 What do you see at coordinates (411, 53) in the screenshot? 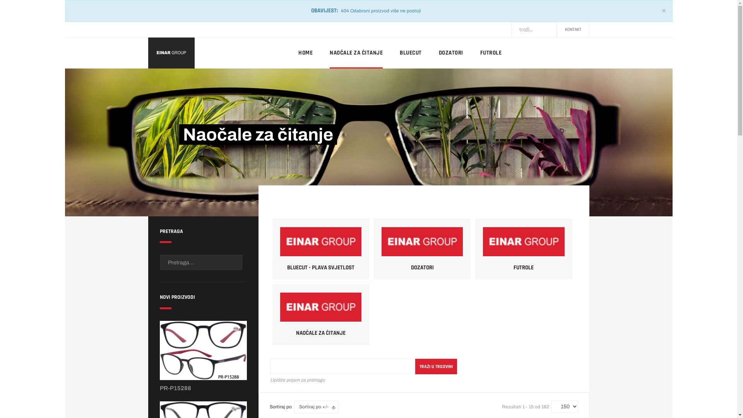
I see `BLUECUT` at bounding box center [411, 53].